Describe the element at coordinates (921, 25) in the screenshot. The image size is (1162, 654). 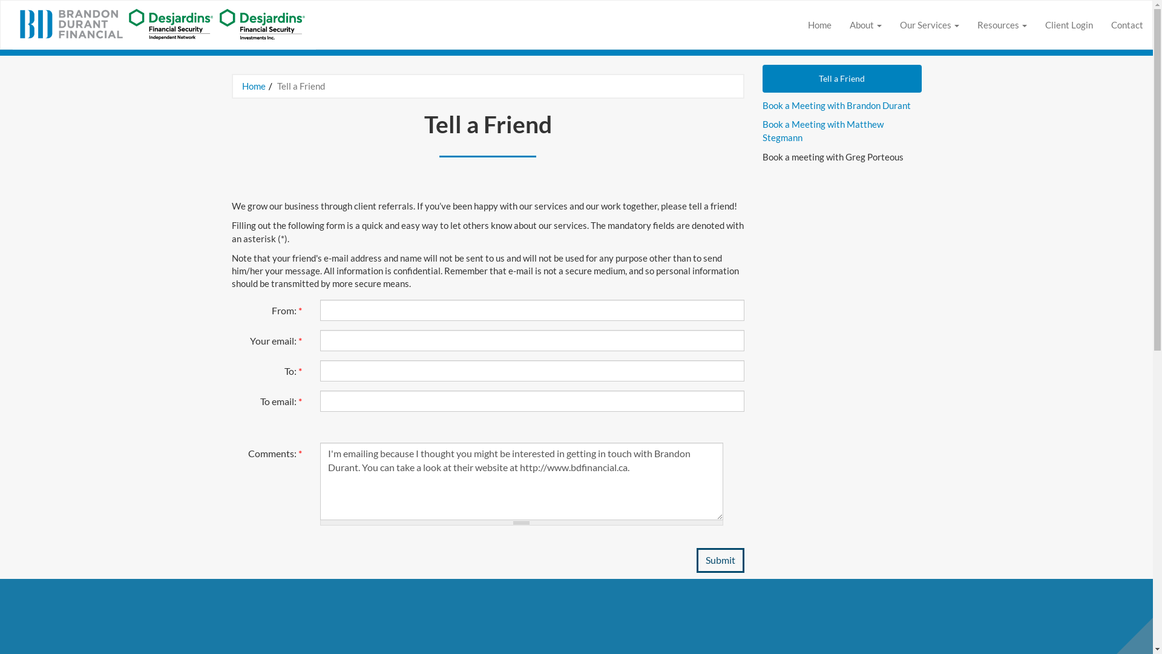
I see `Our Services` at that location.